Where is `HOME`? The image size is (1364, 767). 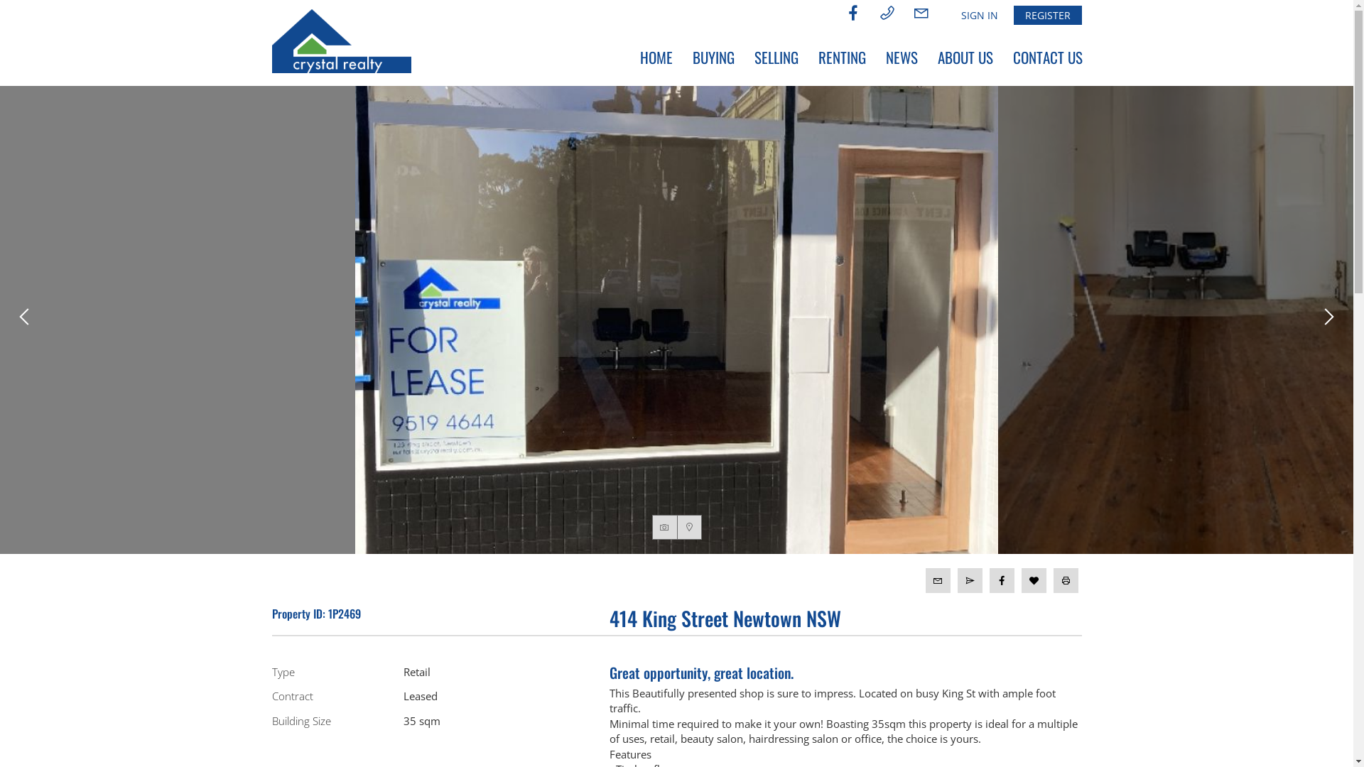
HOME is located at coordinates (656, 58).